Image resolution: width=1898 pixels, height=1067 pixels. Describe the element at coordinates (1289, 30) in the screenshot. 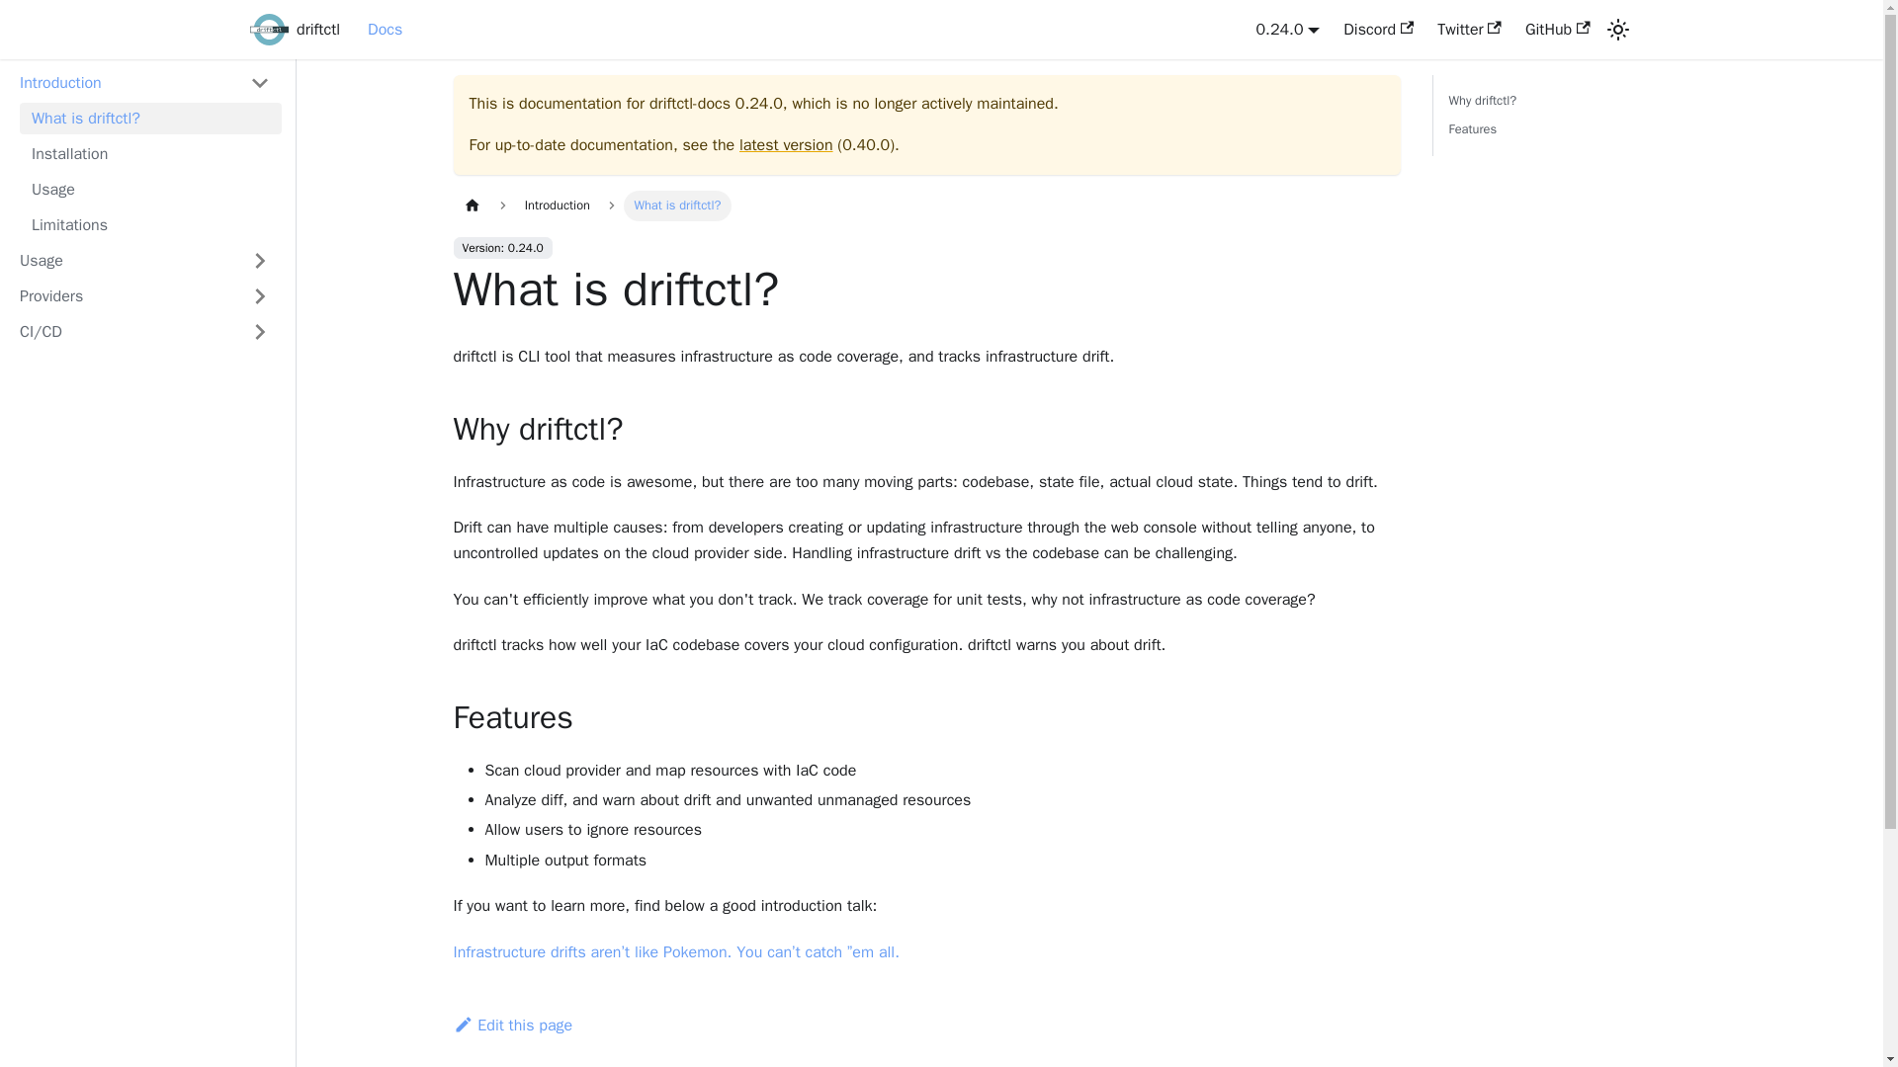

I see `Twitter` at that location.